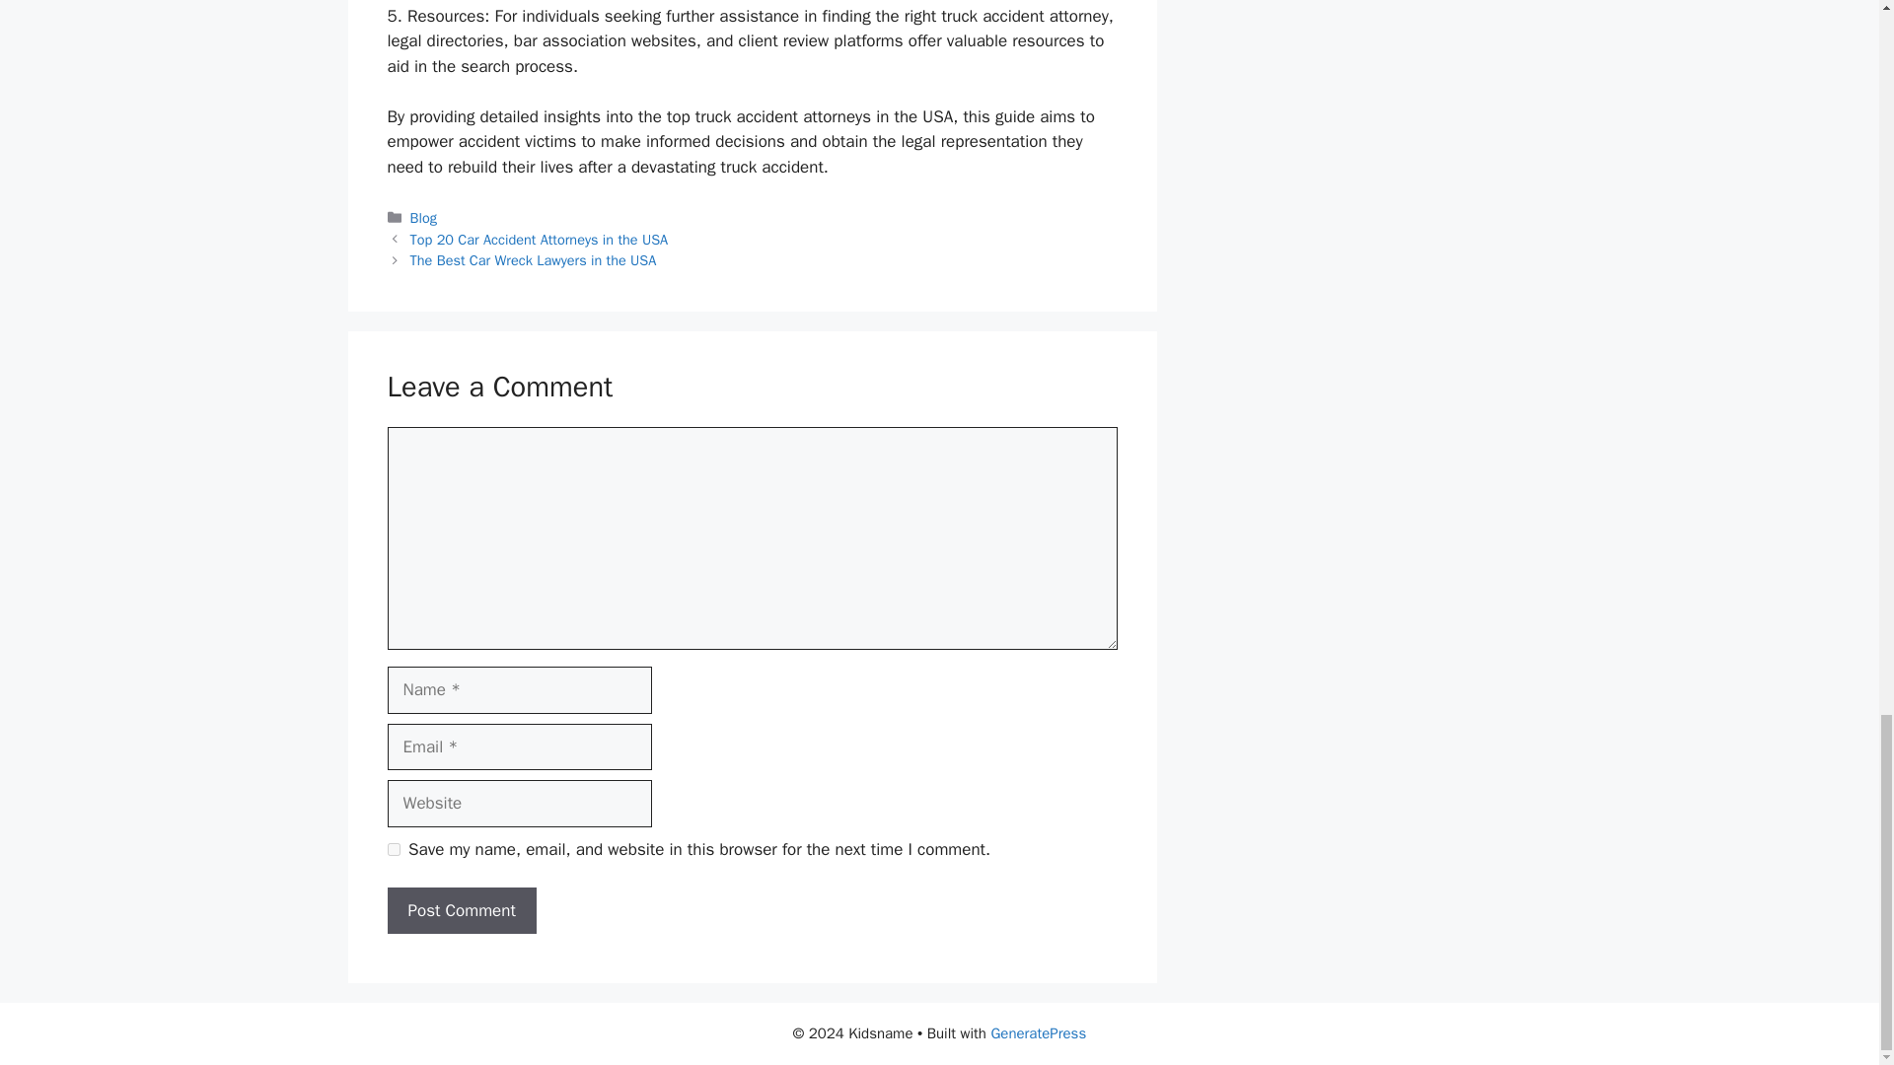  Describe the element at coordinates (539, 239) in the screenshot. I see `Top 20 Car Accident Attorneys in the USA` at that location.